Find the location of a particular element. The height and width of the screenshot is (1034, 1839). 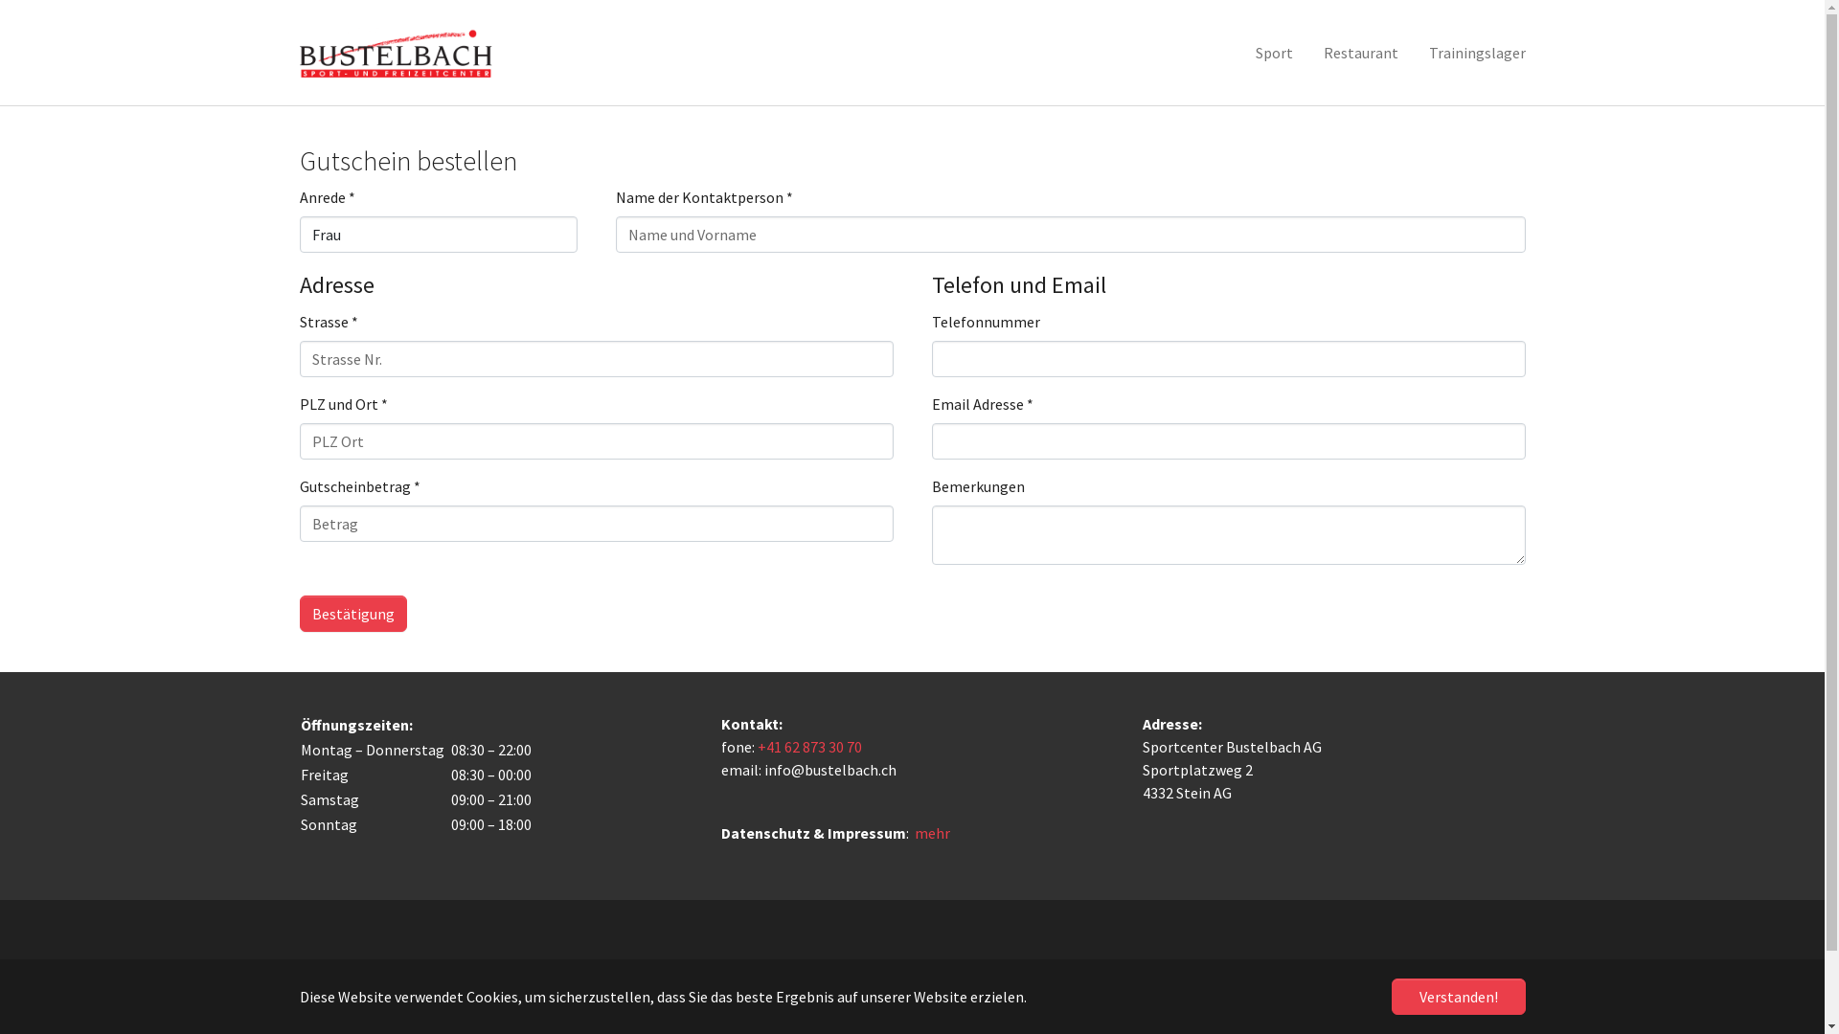

mehr is located at coordinates (931, 833).